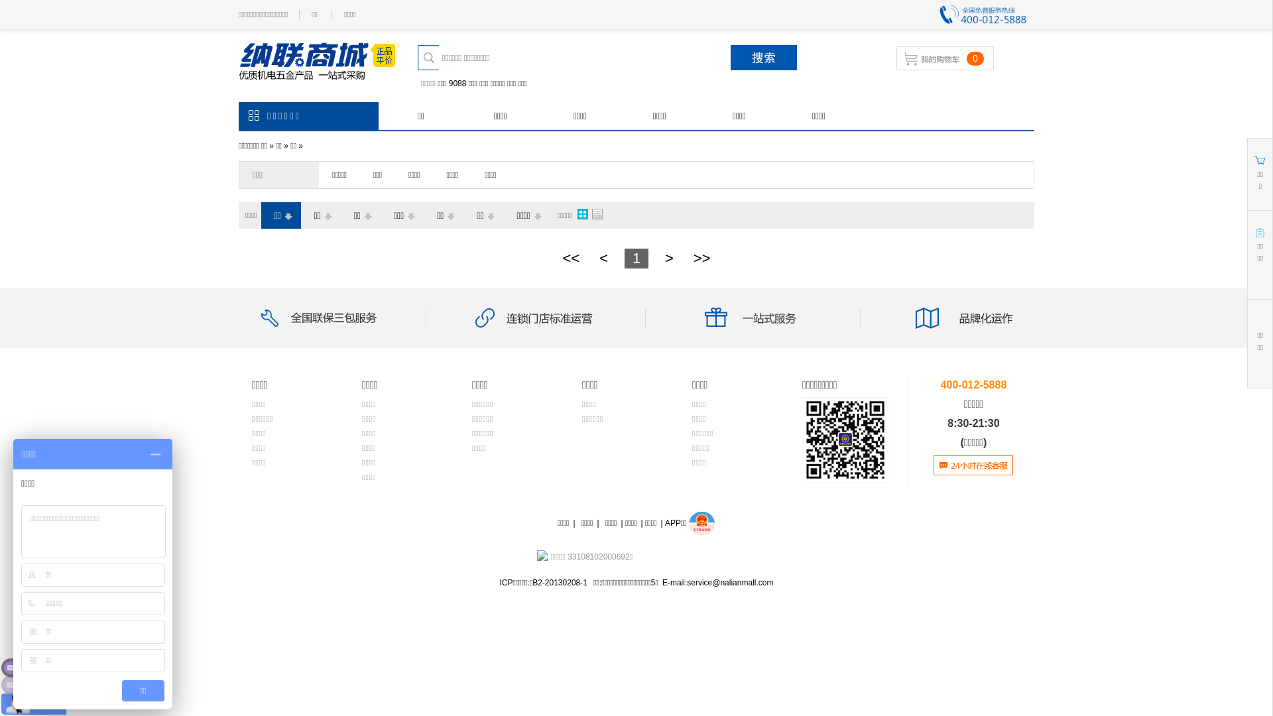  I want to click on <<, so click(571, 259).